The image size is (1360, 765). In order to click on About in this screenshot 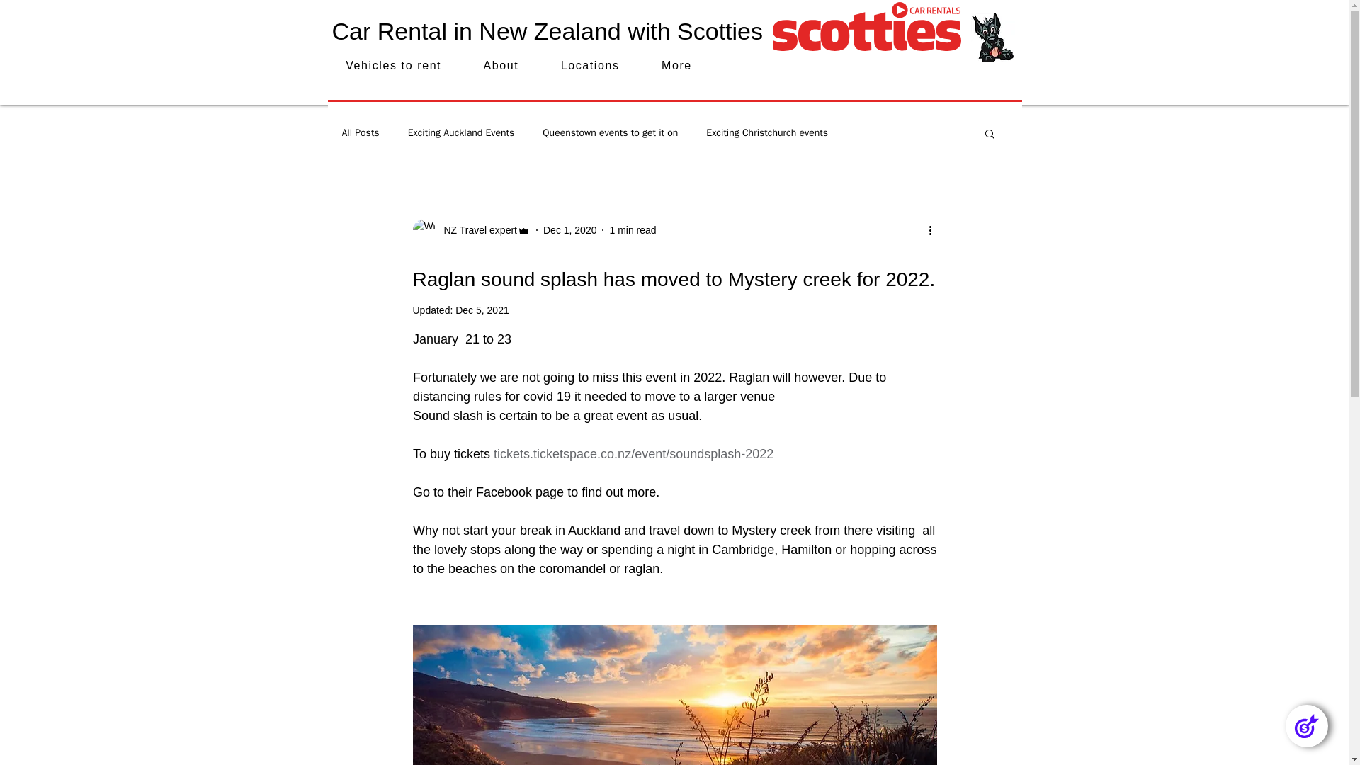, I will do `click(501, 67)`.